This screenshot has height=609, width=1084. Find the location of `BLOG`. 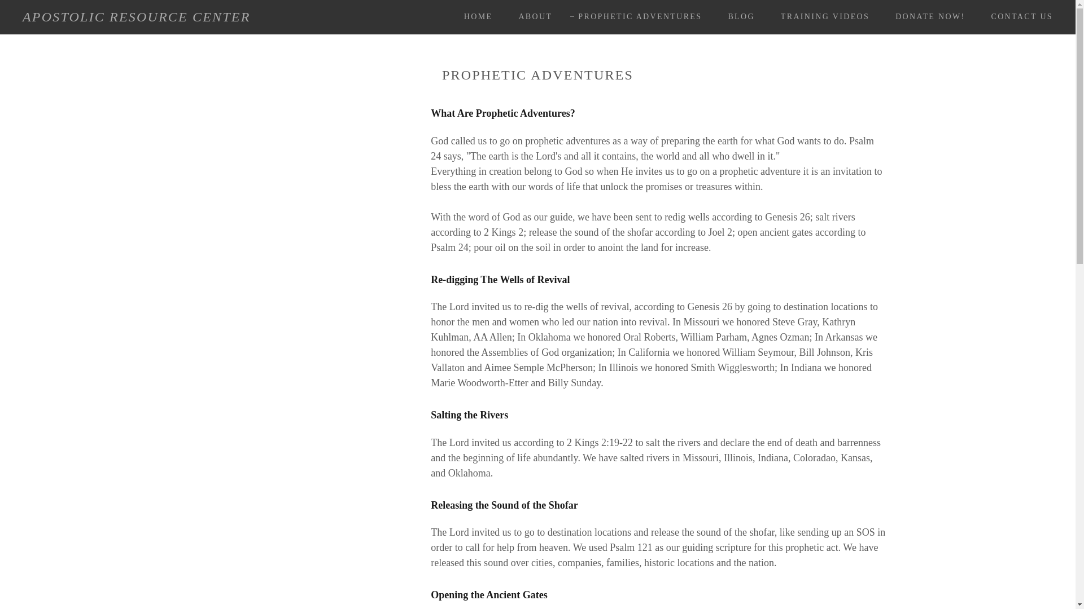

BLOG is located at coordinates (737, 16).